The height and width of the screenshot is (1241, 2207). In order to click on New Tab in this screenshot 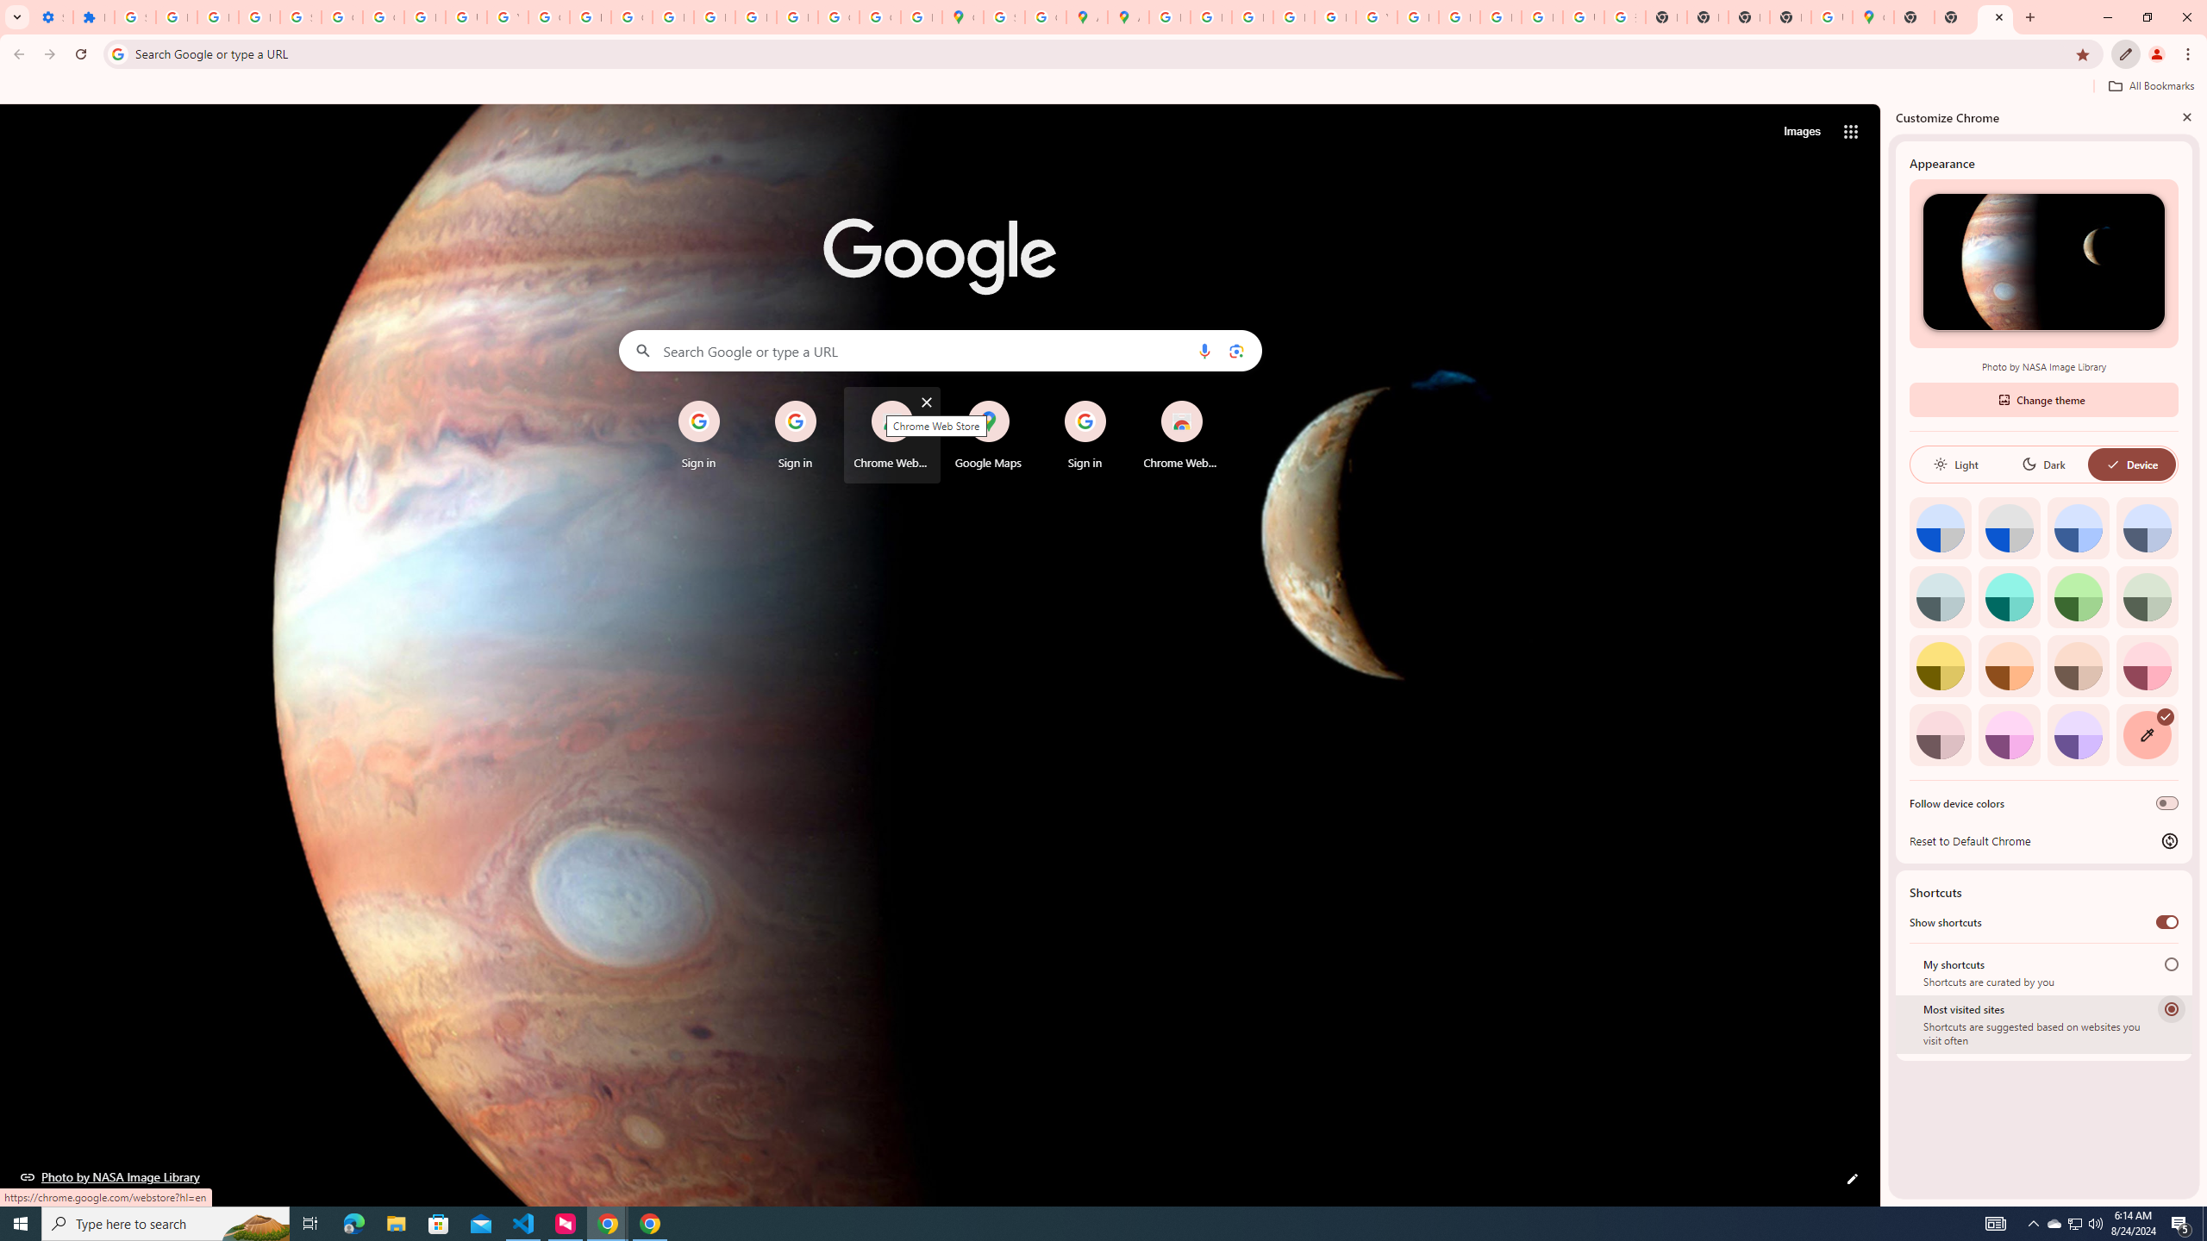, I will do `click(1954, 17)`.